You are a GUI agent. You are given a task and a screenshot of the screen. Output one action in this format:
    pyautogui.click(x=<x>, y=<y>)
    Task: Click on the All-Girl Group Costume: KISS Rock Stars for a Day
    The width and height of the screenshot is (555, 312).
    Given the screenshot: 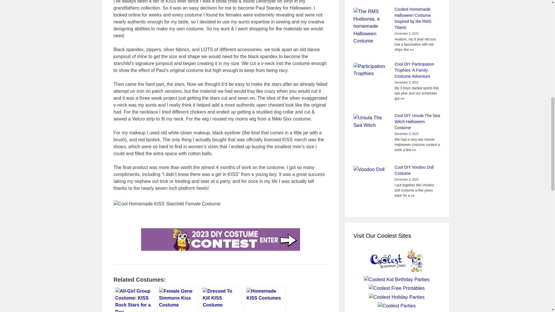 What is the action you would take?
    pyautogui.click(x=134, y=299)
    